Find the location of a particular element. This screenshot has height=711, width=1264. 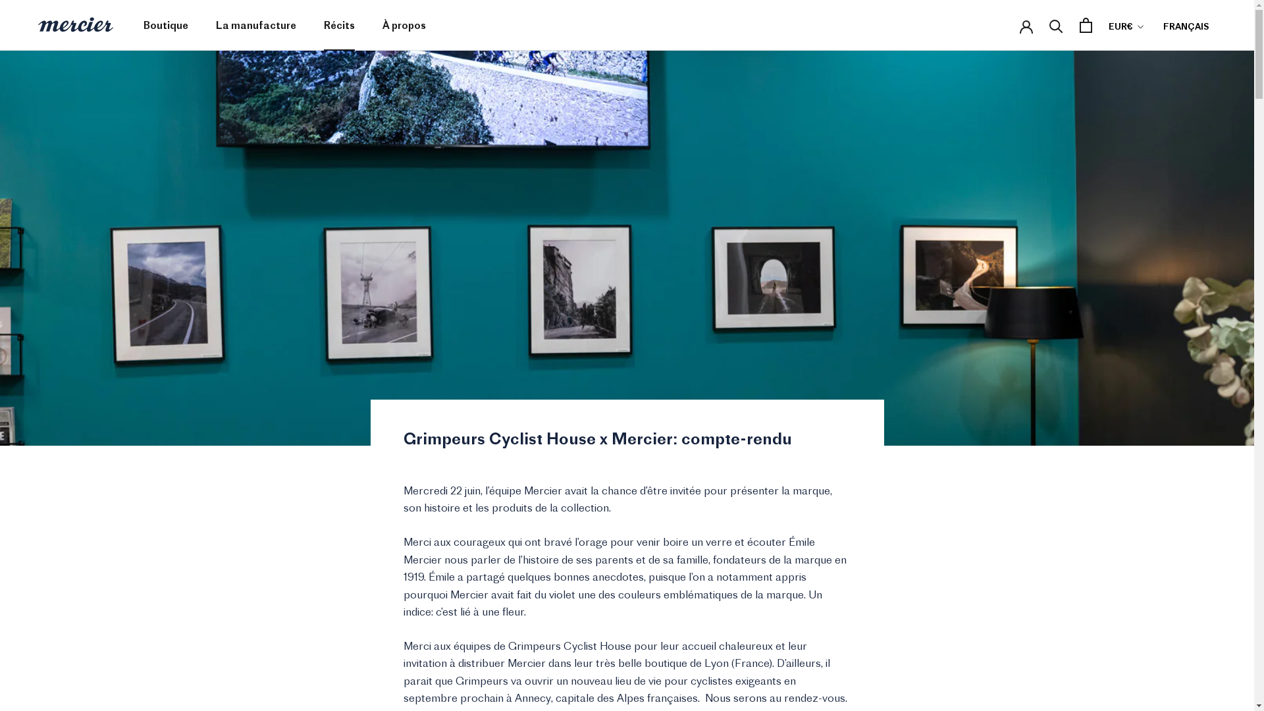

EGP is located at coordinates (1149, 533).